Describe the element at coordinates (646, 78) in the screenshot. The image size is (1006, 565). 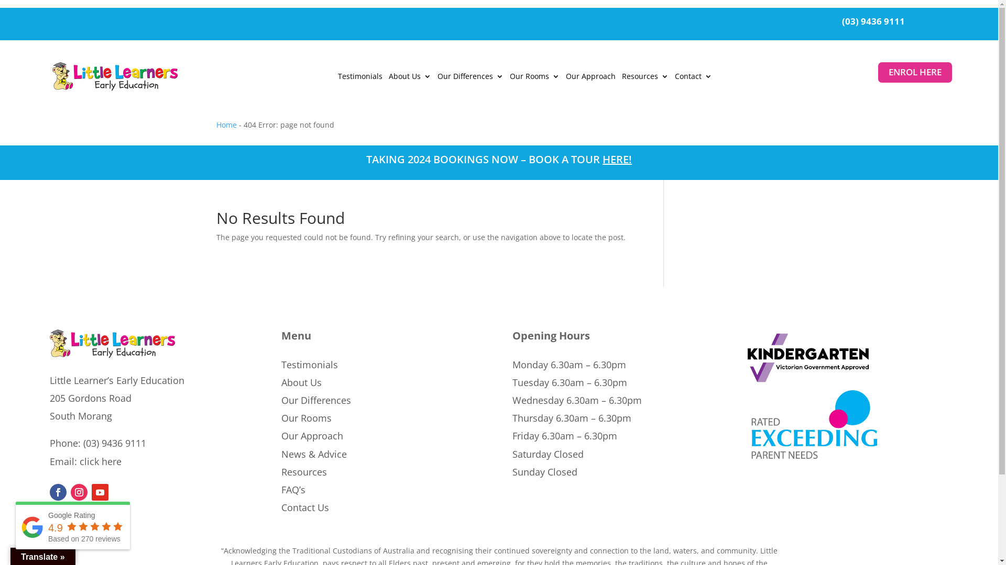
I see `Resources` at that location.